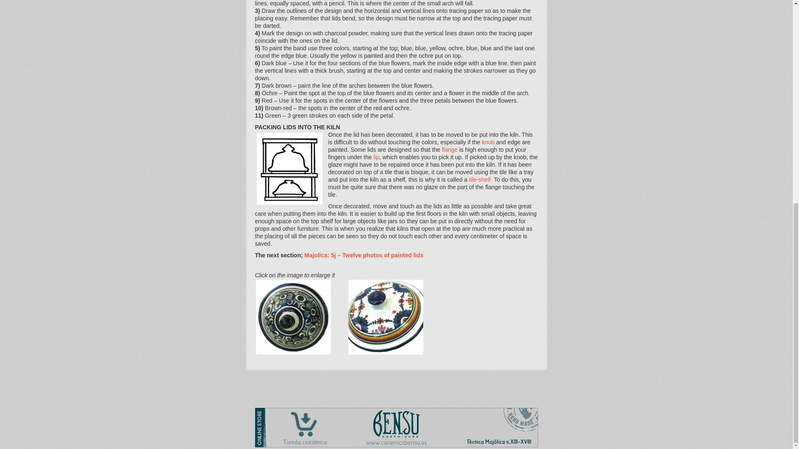 This screenshot has width=799, height=449. I want to click on TILE - Shelves , so click(480, 180).